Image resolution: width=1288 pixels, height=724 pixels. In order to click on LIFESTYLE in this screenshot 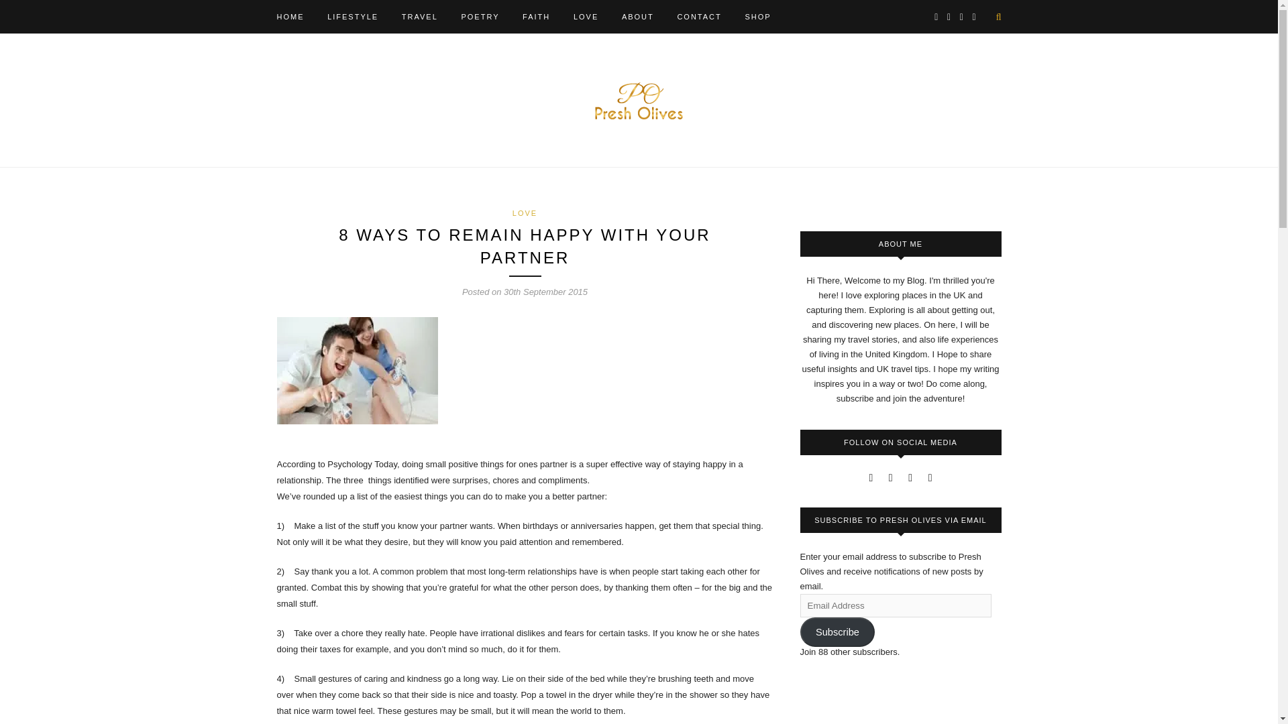, I will do `click(353, 16)`.